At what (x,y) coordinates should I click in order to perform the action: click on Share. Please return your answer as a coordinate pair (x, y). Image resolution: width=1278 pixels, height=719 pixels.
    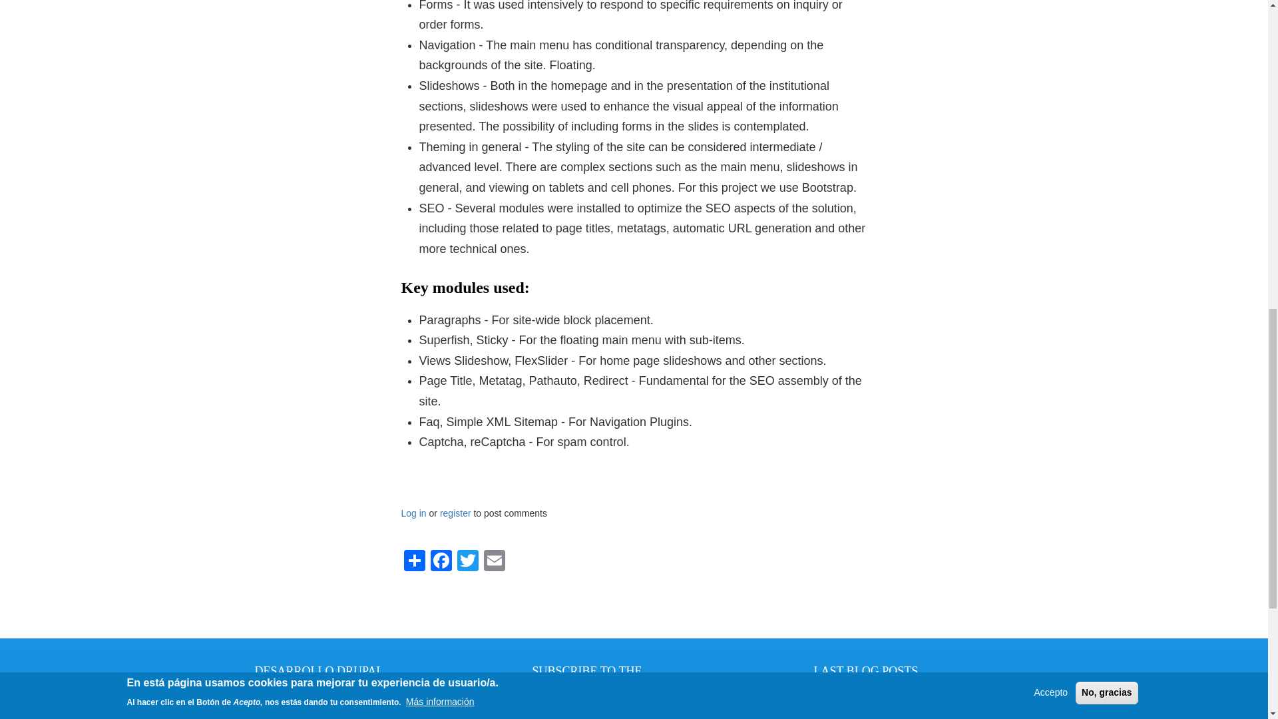
    Looking at the image, I should click on (414, 560).